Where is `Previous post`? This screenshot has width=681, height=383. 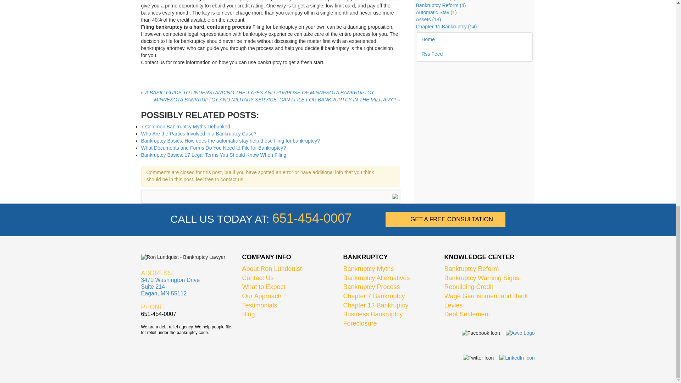 Previous post is located at coordinates (259, 92).